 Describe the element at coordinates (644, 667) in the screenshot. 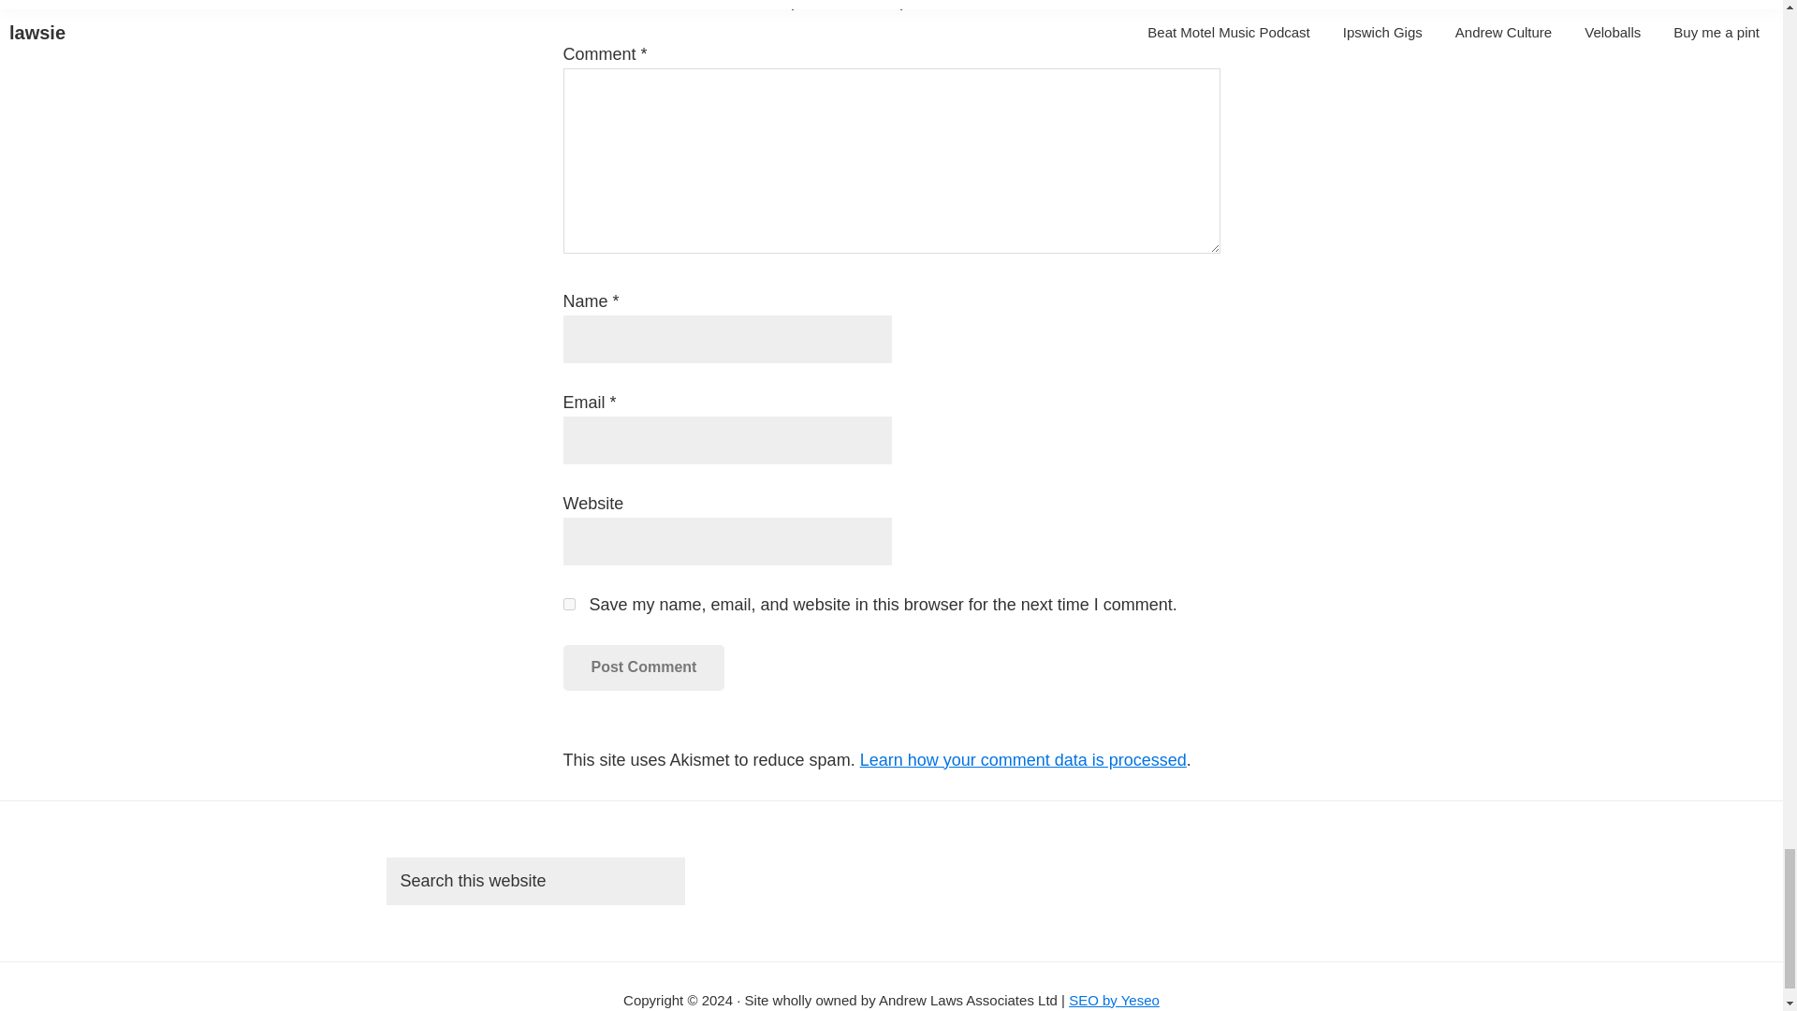

I see `Post Comment` at that location.